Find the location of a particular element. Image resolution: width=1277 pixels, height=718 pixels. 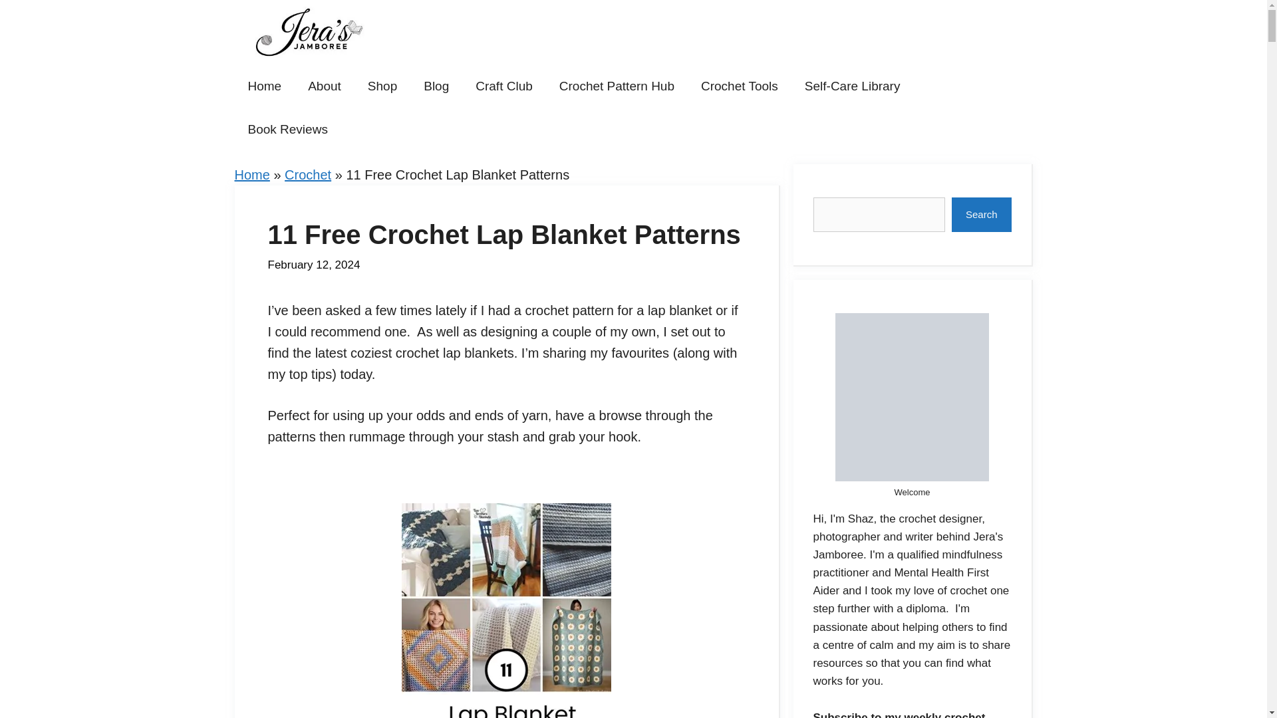

Home is located at coordinates (264, 86).